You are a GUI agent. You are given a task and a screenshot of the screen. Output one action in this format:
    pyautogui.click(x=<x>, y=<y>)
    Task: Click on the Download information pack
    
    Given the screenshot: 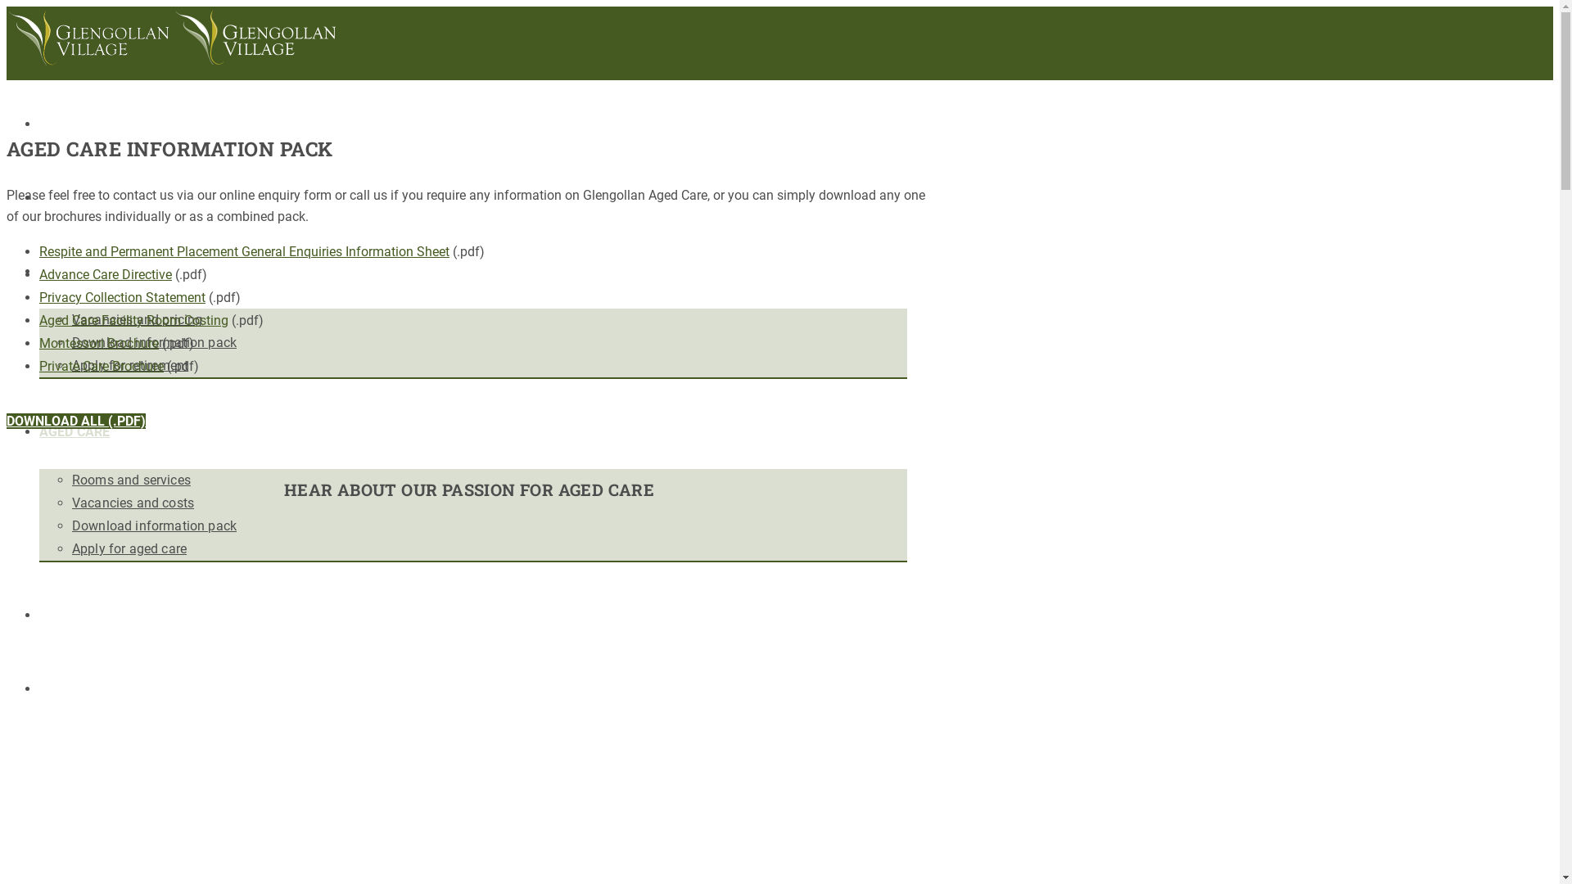 What is the action you would take?
    pyautogui.click(x=154, y=525)
    